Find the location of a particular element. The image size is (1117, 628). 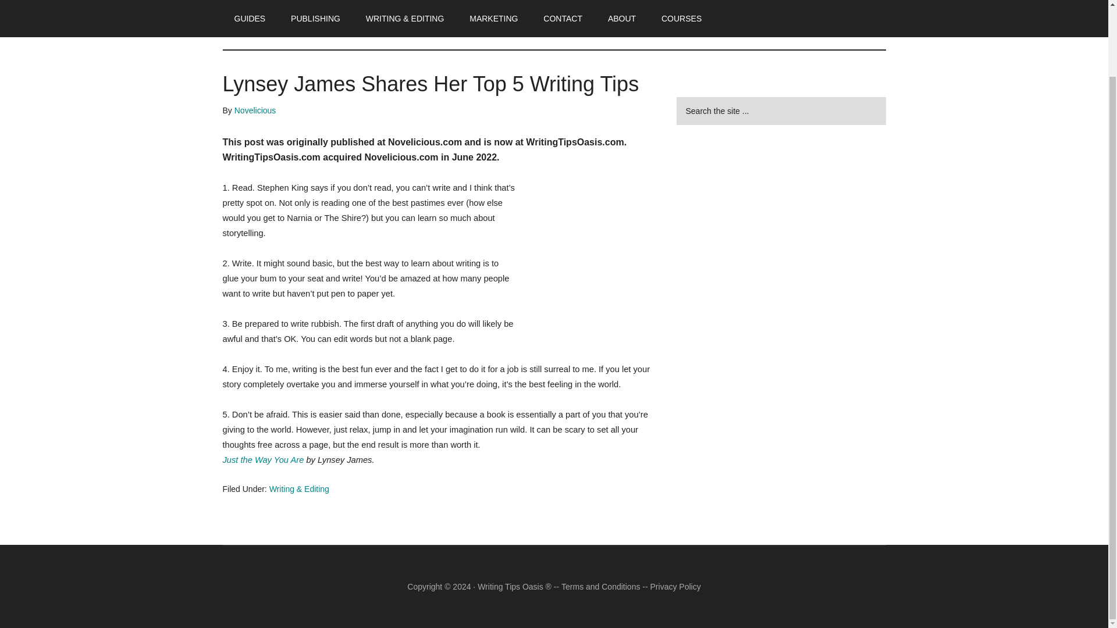

Lynsey James is located at coordinates (589, 249).